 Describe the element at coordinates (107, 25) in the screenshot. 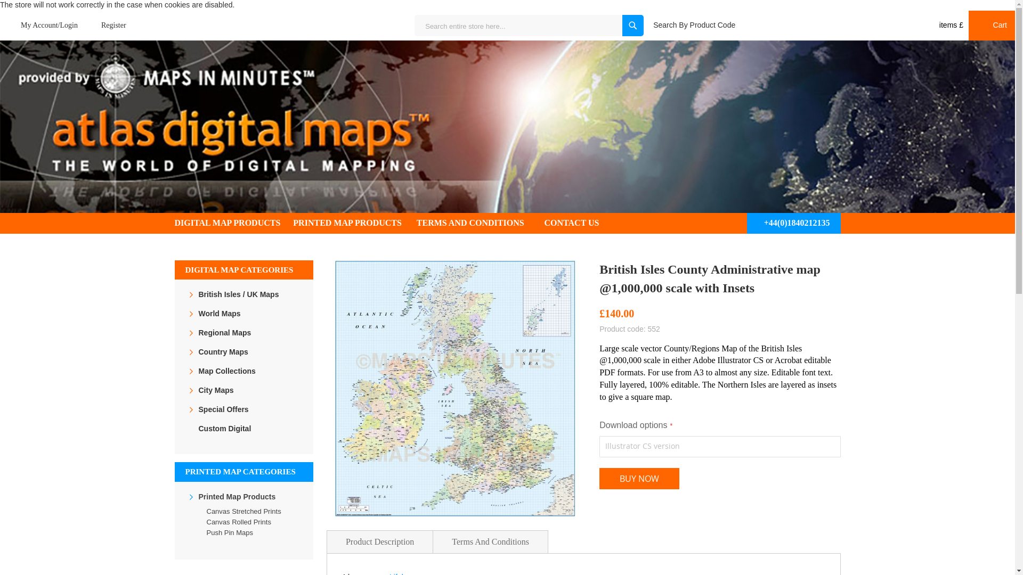

I see `Register` at that location.